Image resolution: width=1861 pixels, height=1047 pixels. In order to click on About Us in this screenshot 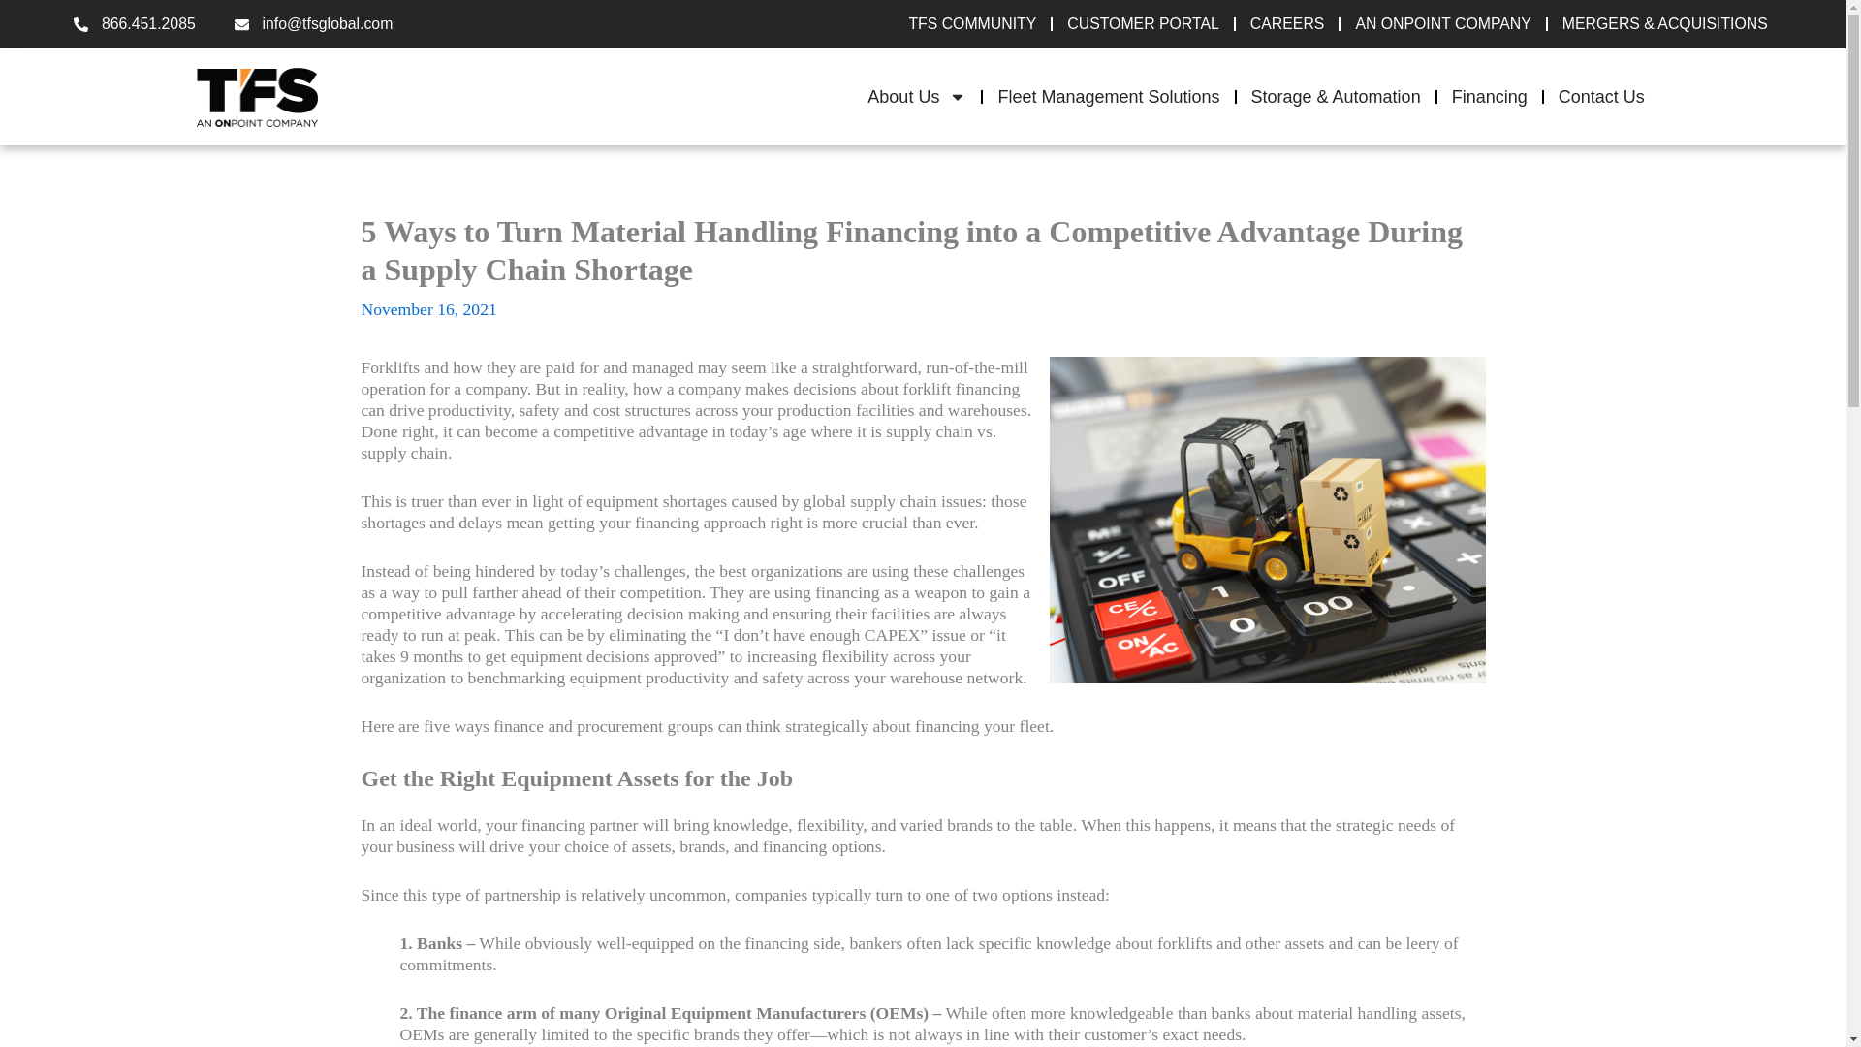, I will do `click(917, 96)`.